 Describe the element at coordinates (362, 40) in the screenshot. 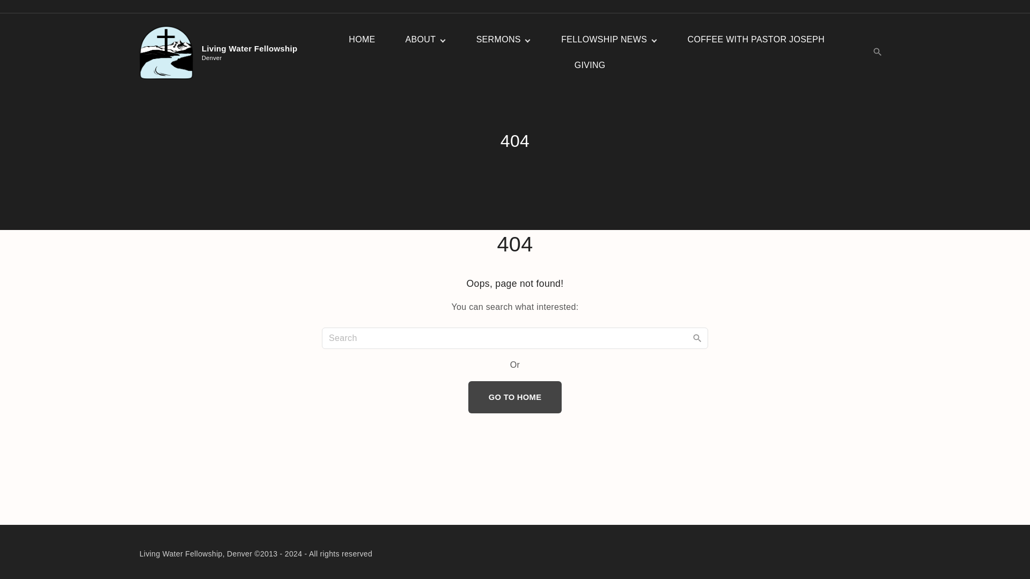

I see `HOME` at that location.